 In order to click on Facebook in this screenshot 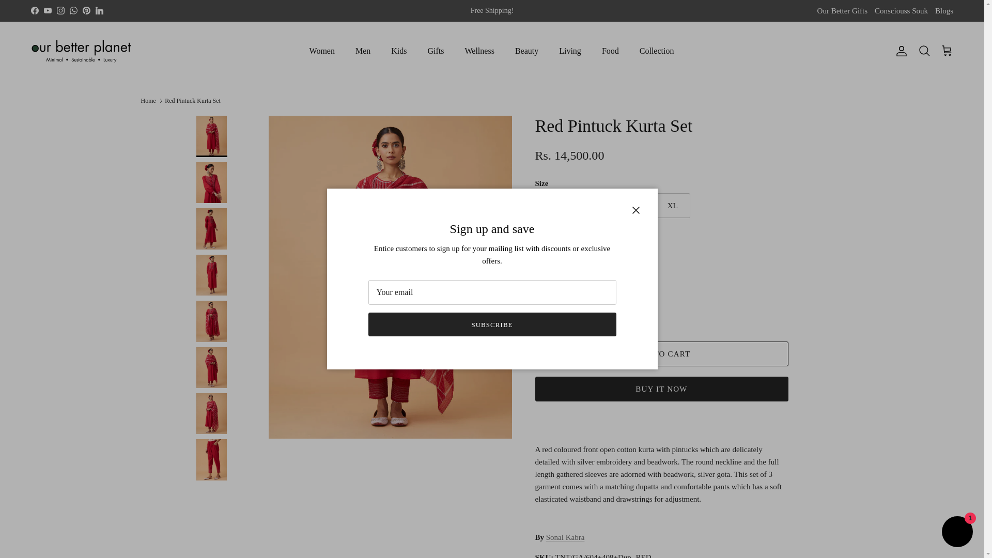, I will do `click(34, 10)`.